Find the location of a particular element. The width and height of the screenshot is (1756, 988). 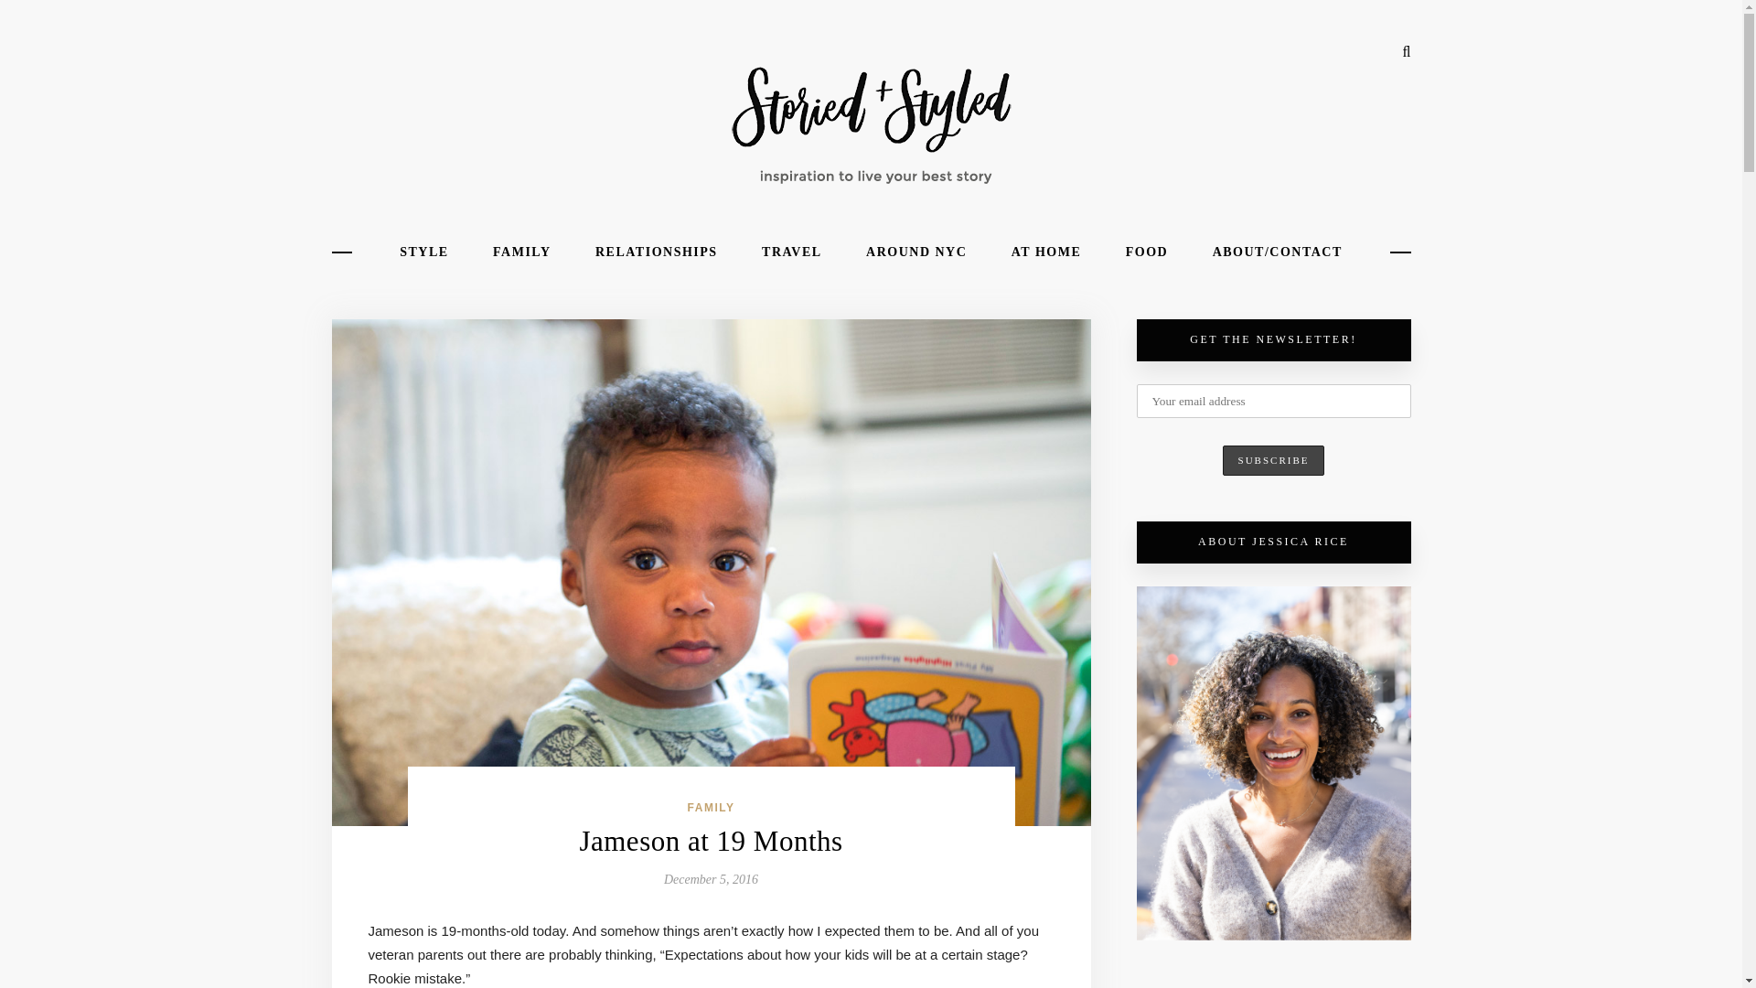

December 5, 2016 is located at coordinates (711, 878).